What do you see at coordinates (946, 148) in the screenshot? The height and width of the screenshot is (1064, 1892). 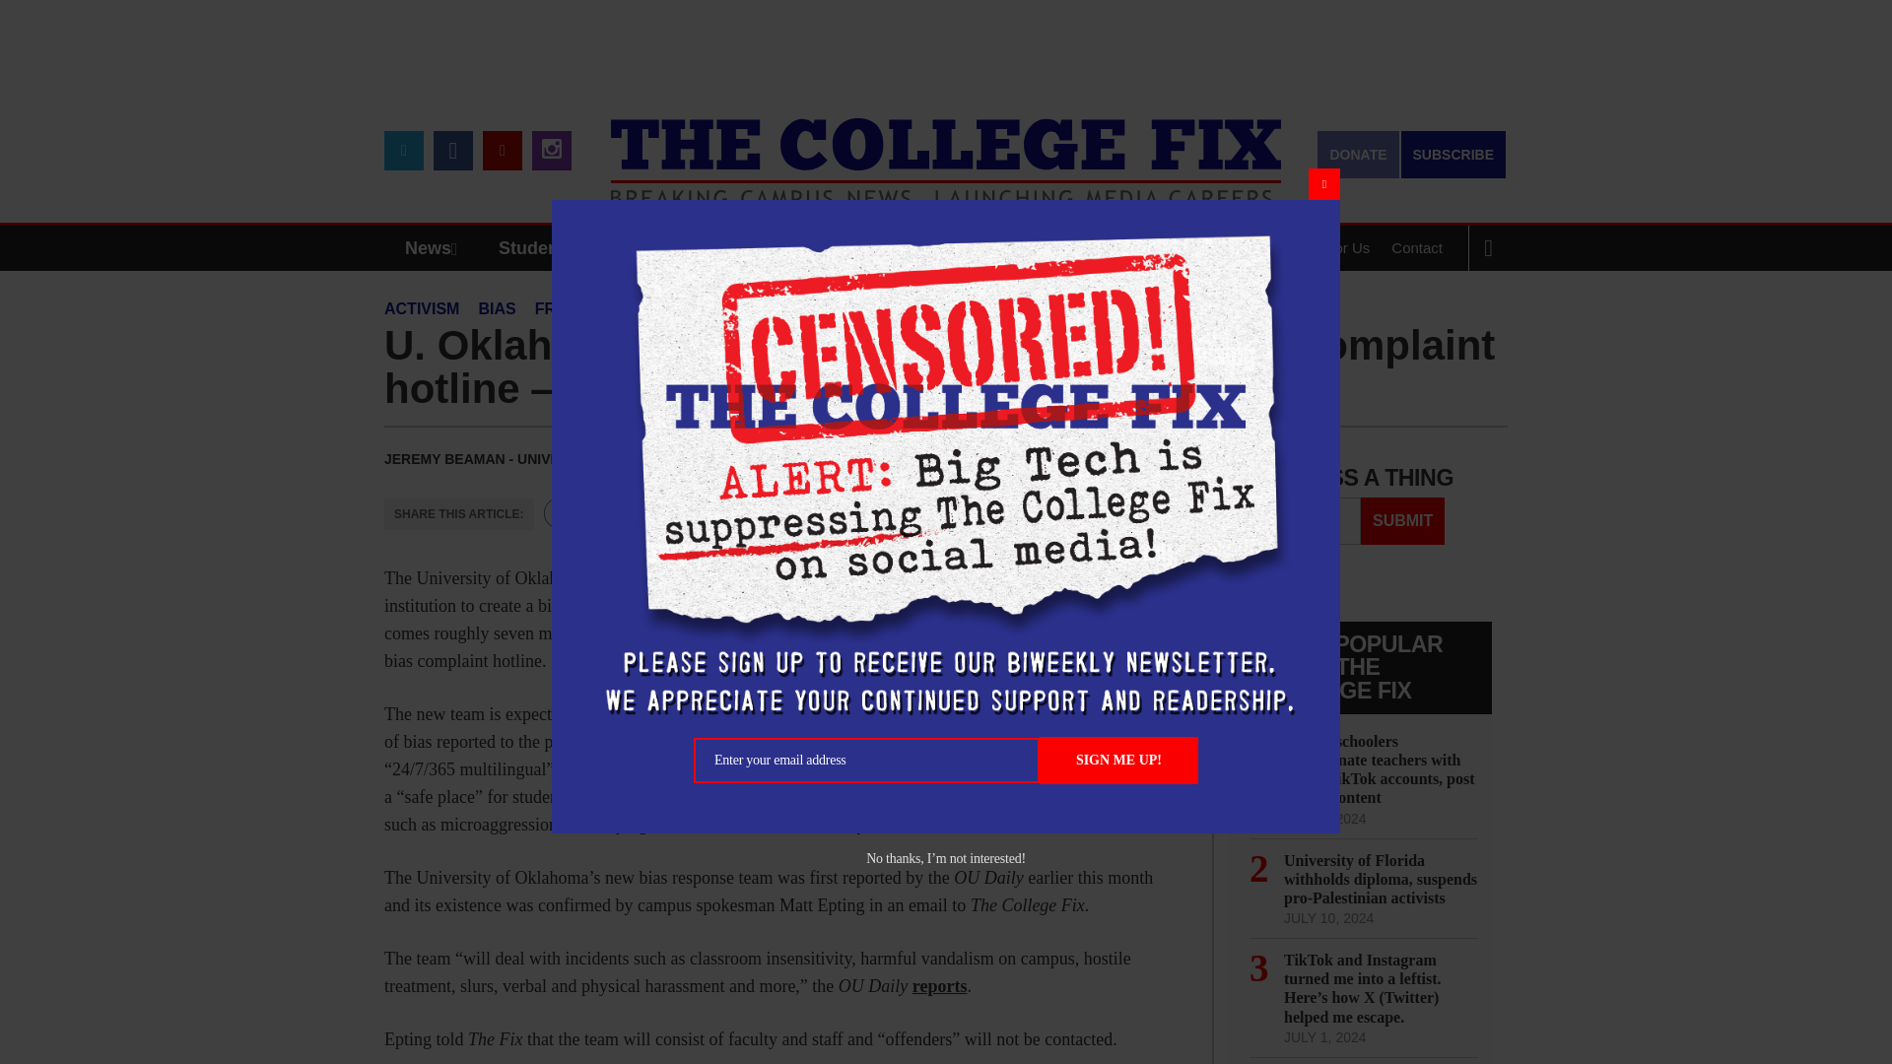 I see `The College Fix` at bounding box center [946, 148].